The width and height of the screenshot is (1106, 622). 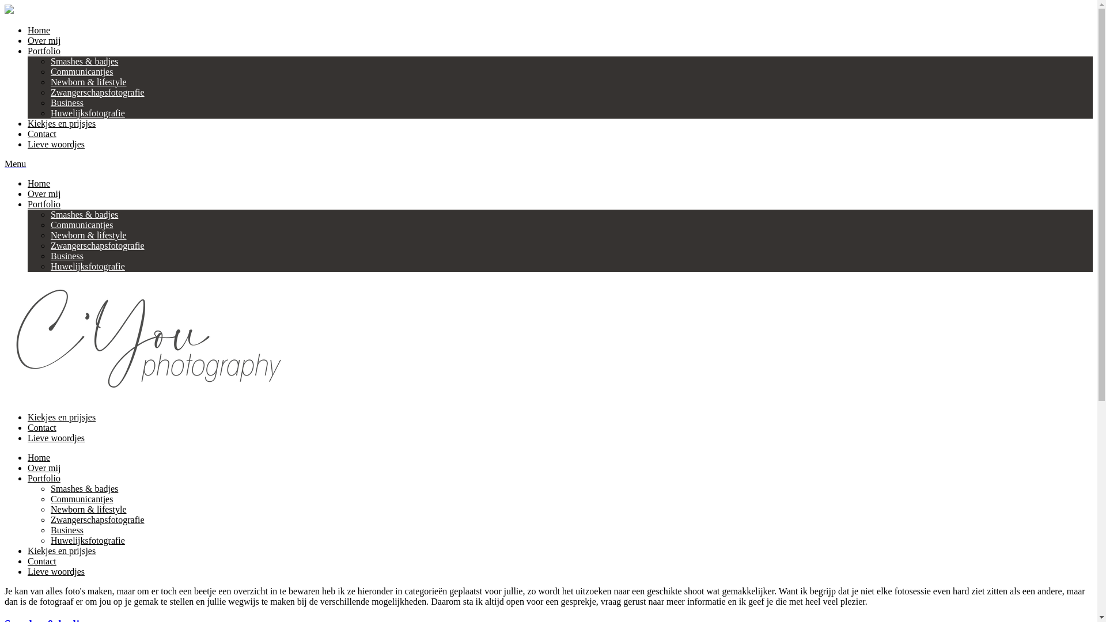 I want to click on Communicantjes, so click(x=82, y=71).